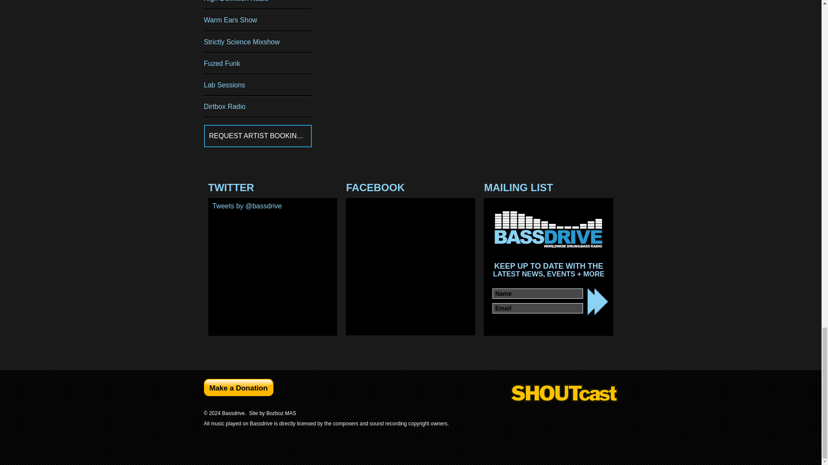  What do you see at coordinates (238, 387) in the screenshot?
I see `Make a Donation` at bounding box center [238, 387].